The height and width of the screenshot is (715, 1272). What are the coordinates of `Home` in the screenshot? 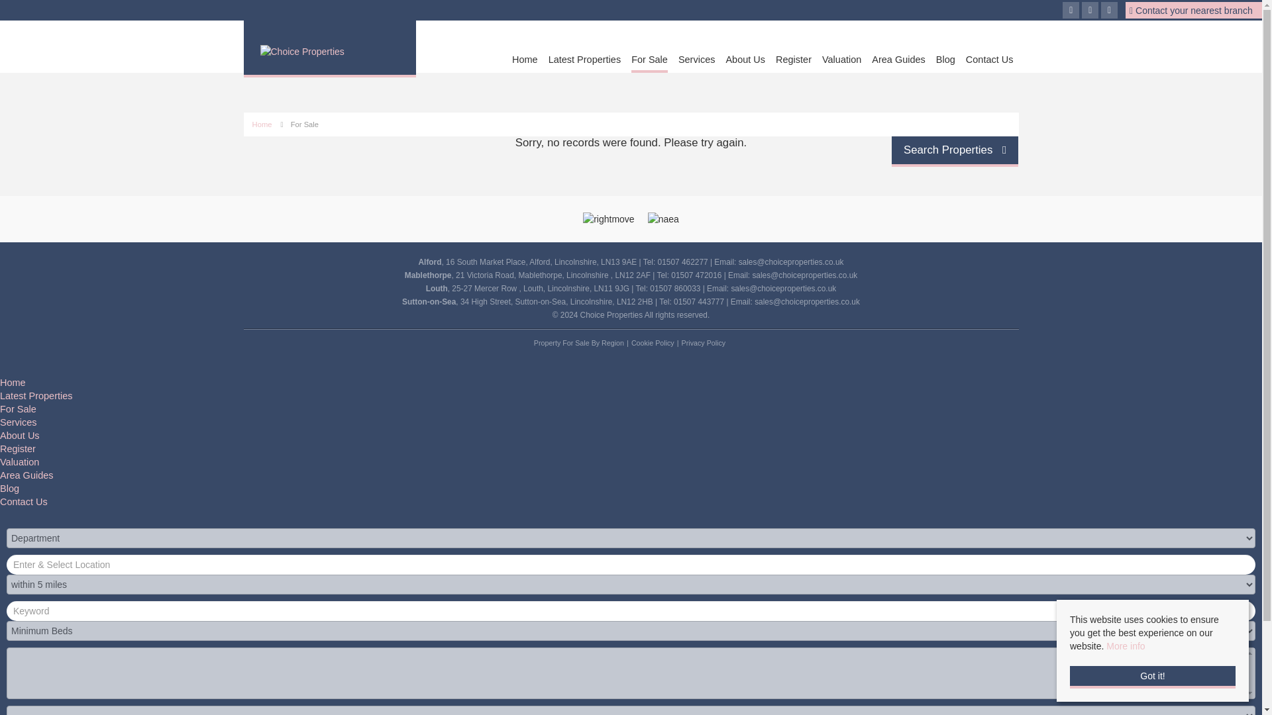 It's located at (525, 62).